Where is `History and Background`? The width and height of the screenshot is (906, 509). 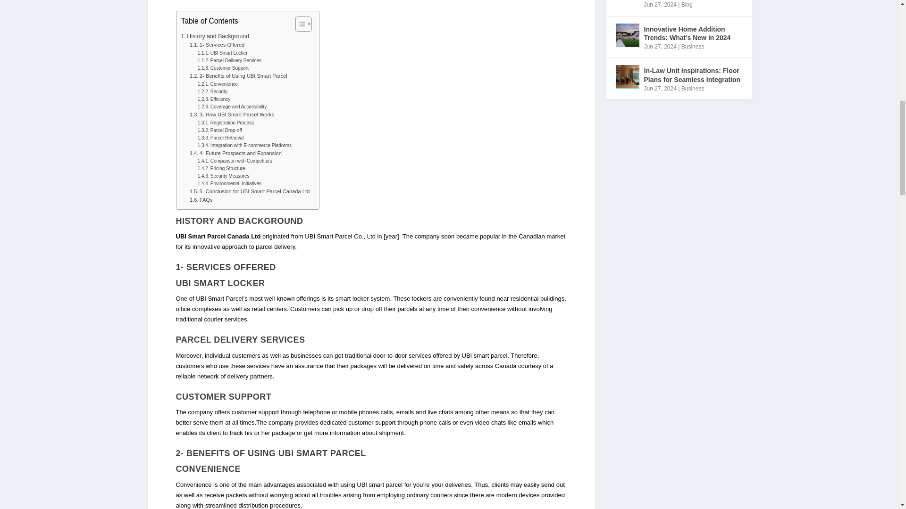
History and Background is located at coordinates (215, 37).